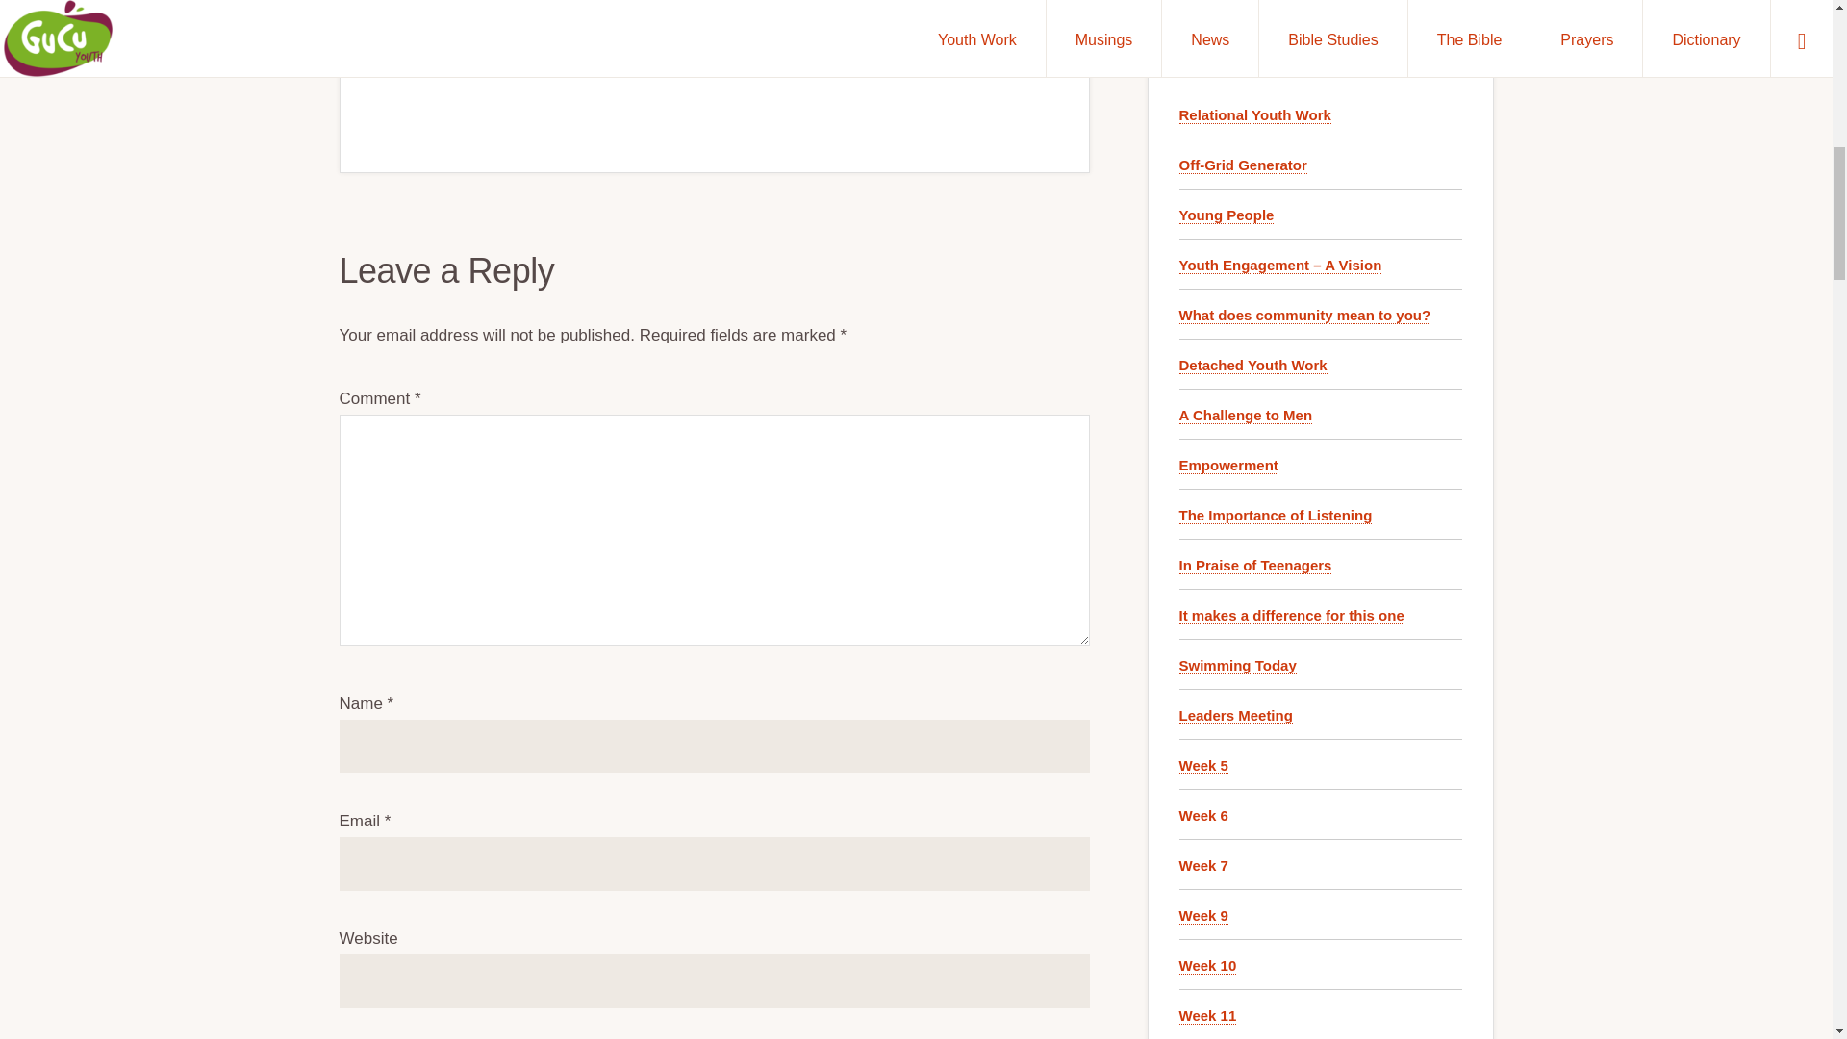  Describe the element at coordinates (1247, 416) in the screenshot. I see `A Challenge to Men` at that location.